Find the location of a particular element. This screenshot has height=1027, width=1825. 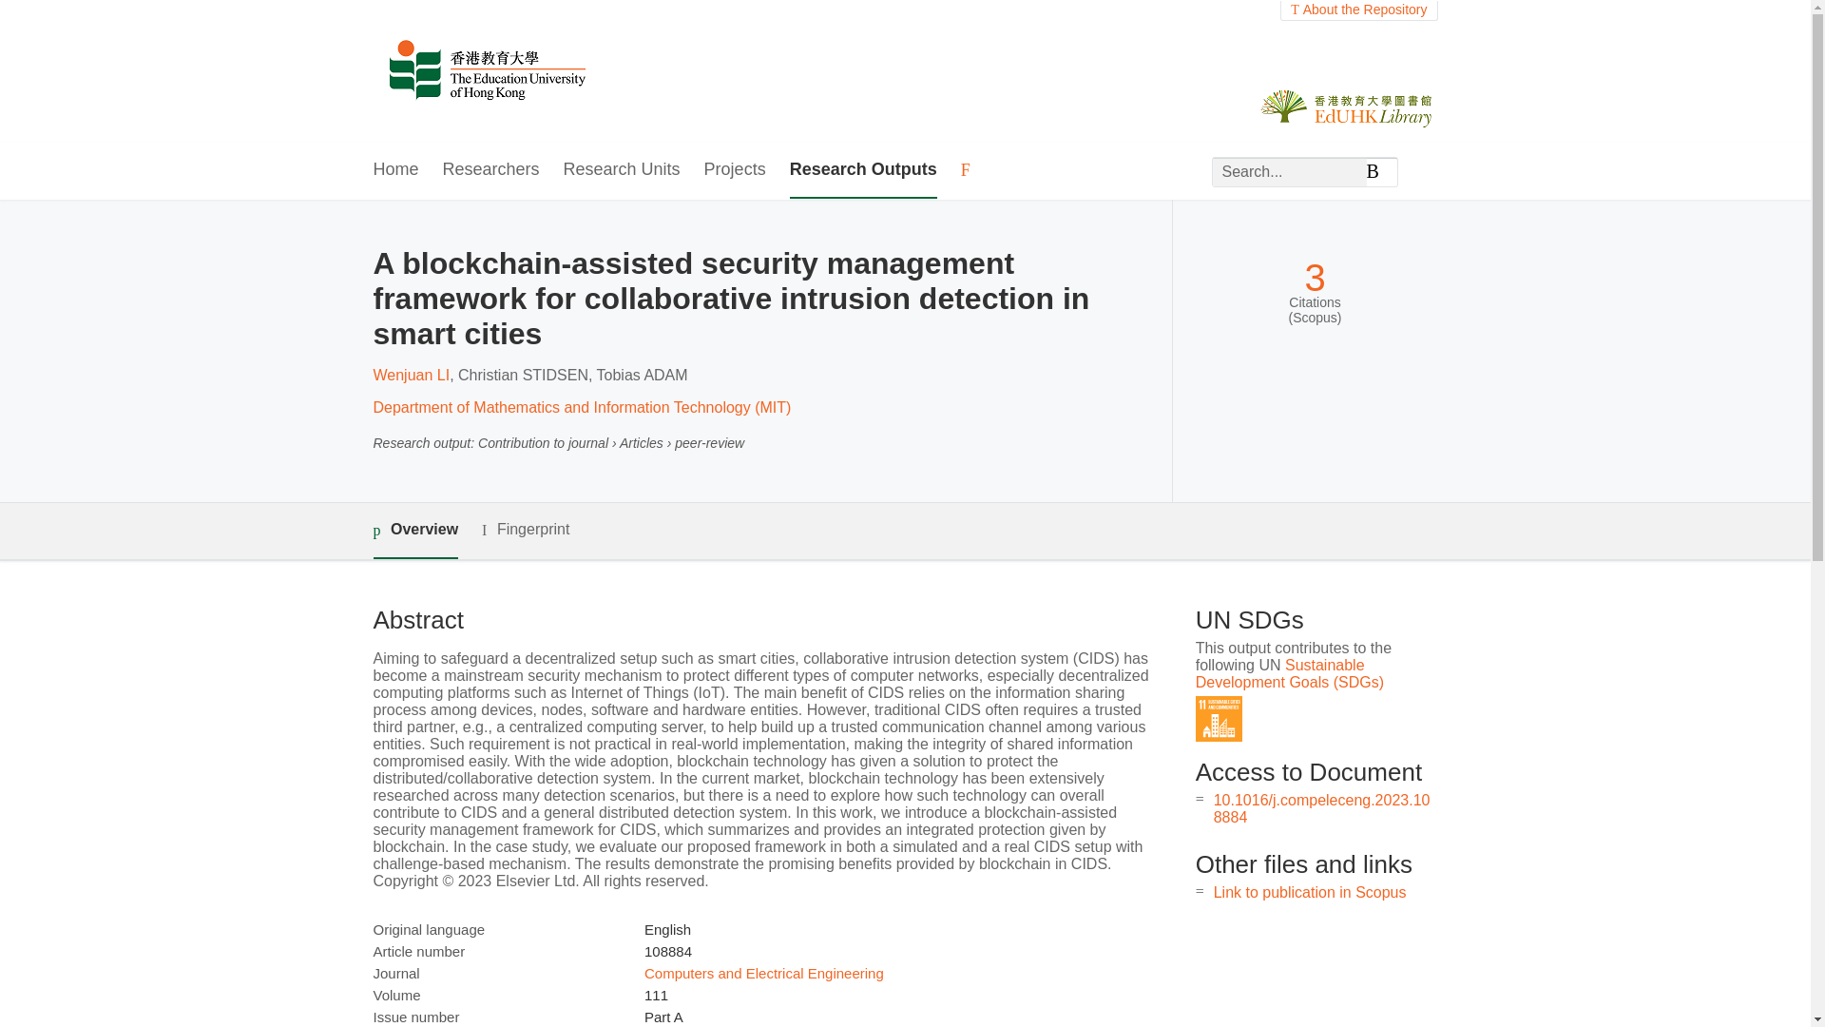

Link to publication in Scopus is located at coordinates (1310, 892).